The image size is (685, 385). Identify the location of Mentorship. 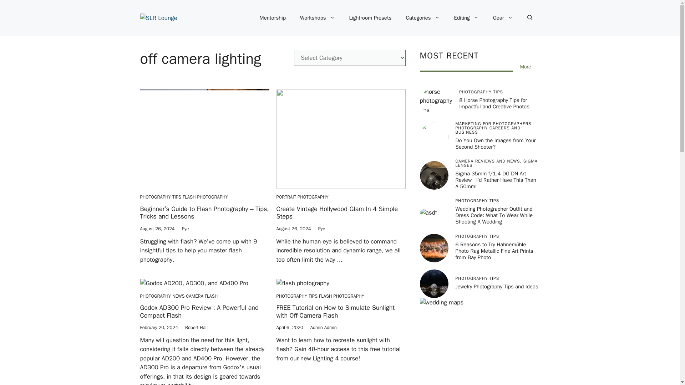
(273, 18).